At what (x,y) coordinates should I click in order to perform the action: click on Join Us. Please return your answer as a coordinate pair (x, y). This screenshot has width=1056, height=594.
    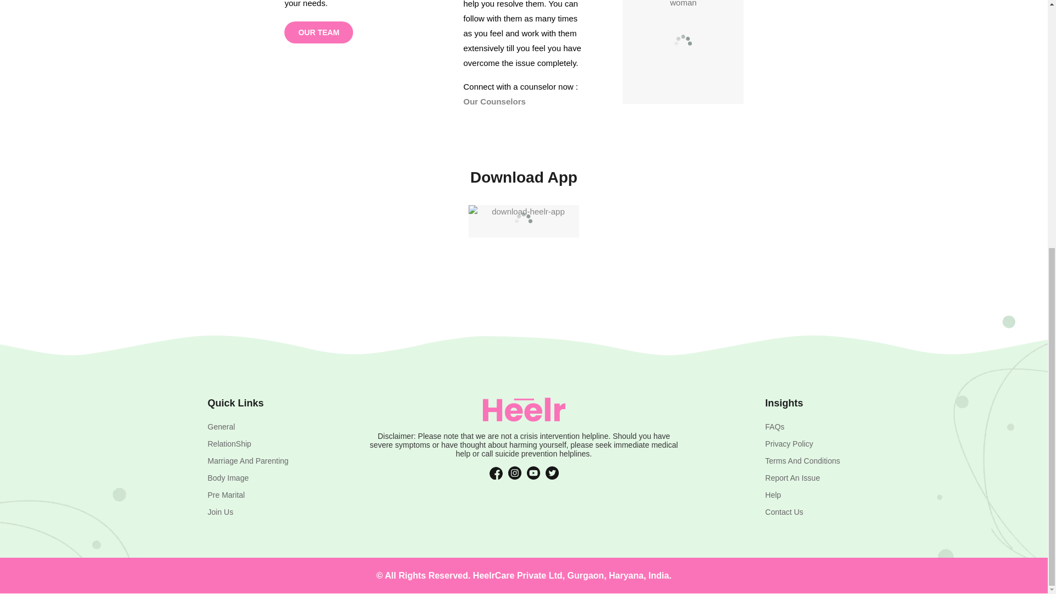
    Looking at the image, I should click on (221, 512).